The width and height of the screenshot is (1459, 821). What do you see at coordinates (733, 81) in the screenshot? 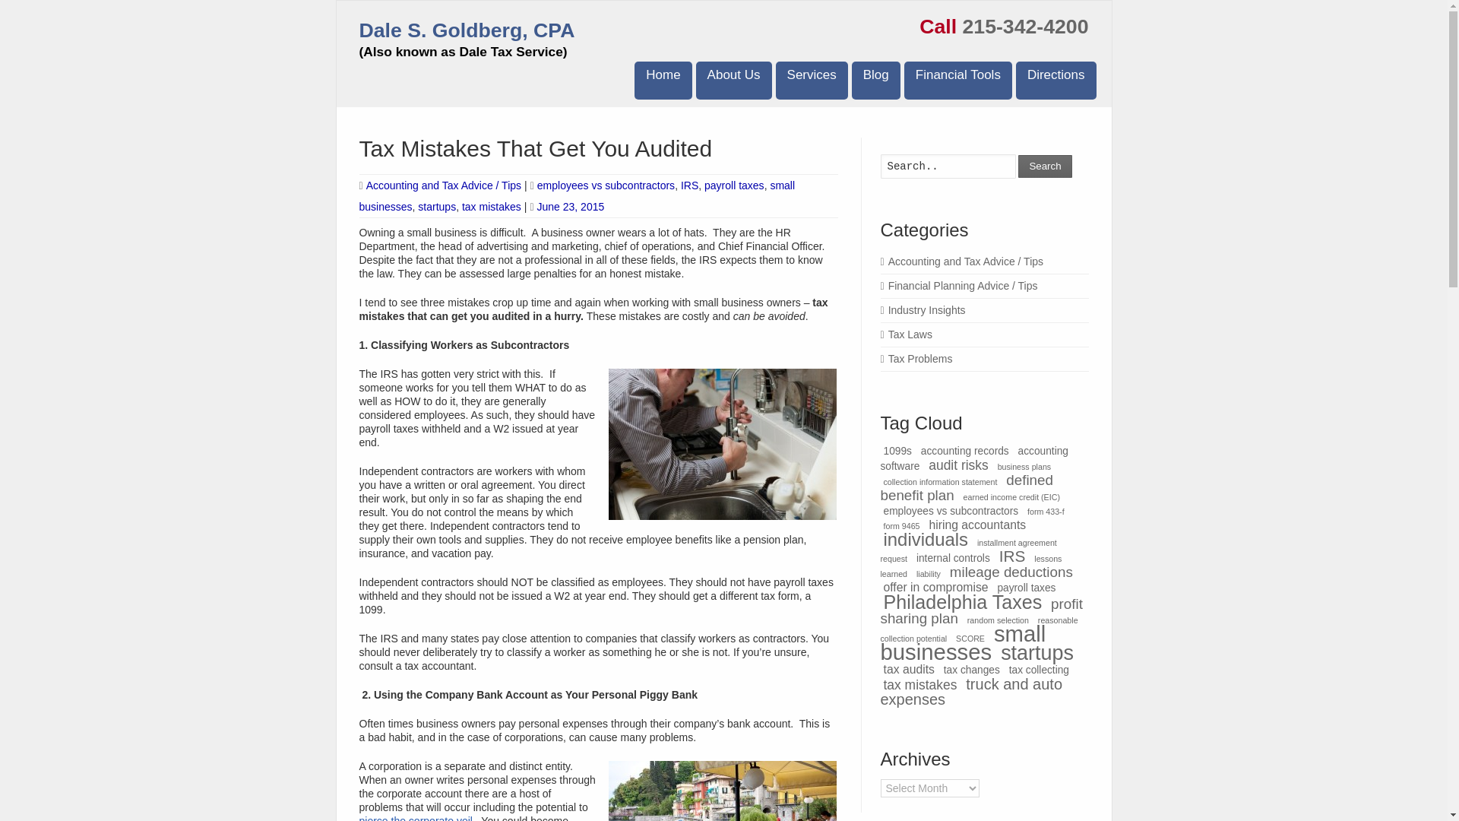
I see `About Us` at bounding box center [733, 81].